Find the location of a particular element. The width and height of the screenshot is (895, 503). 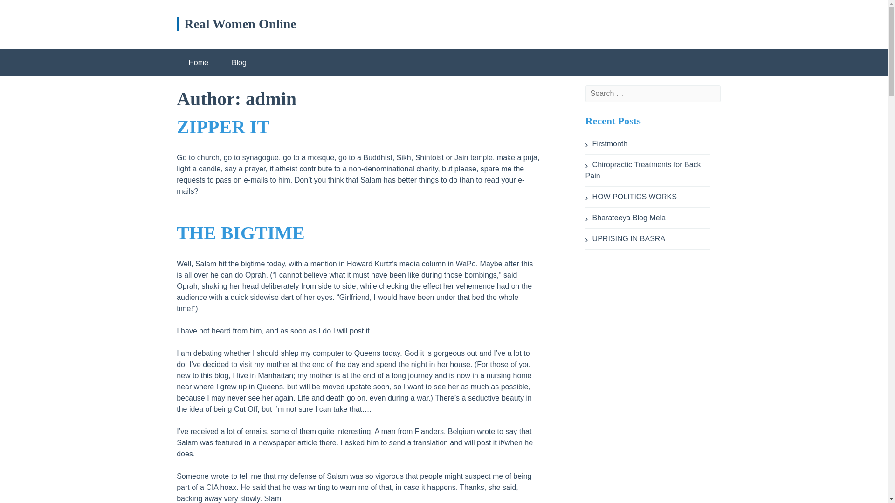

Real Women Online is located at coordinates (236, 23).